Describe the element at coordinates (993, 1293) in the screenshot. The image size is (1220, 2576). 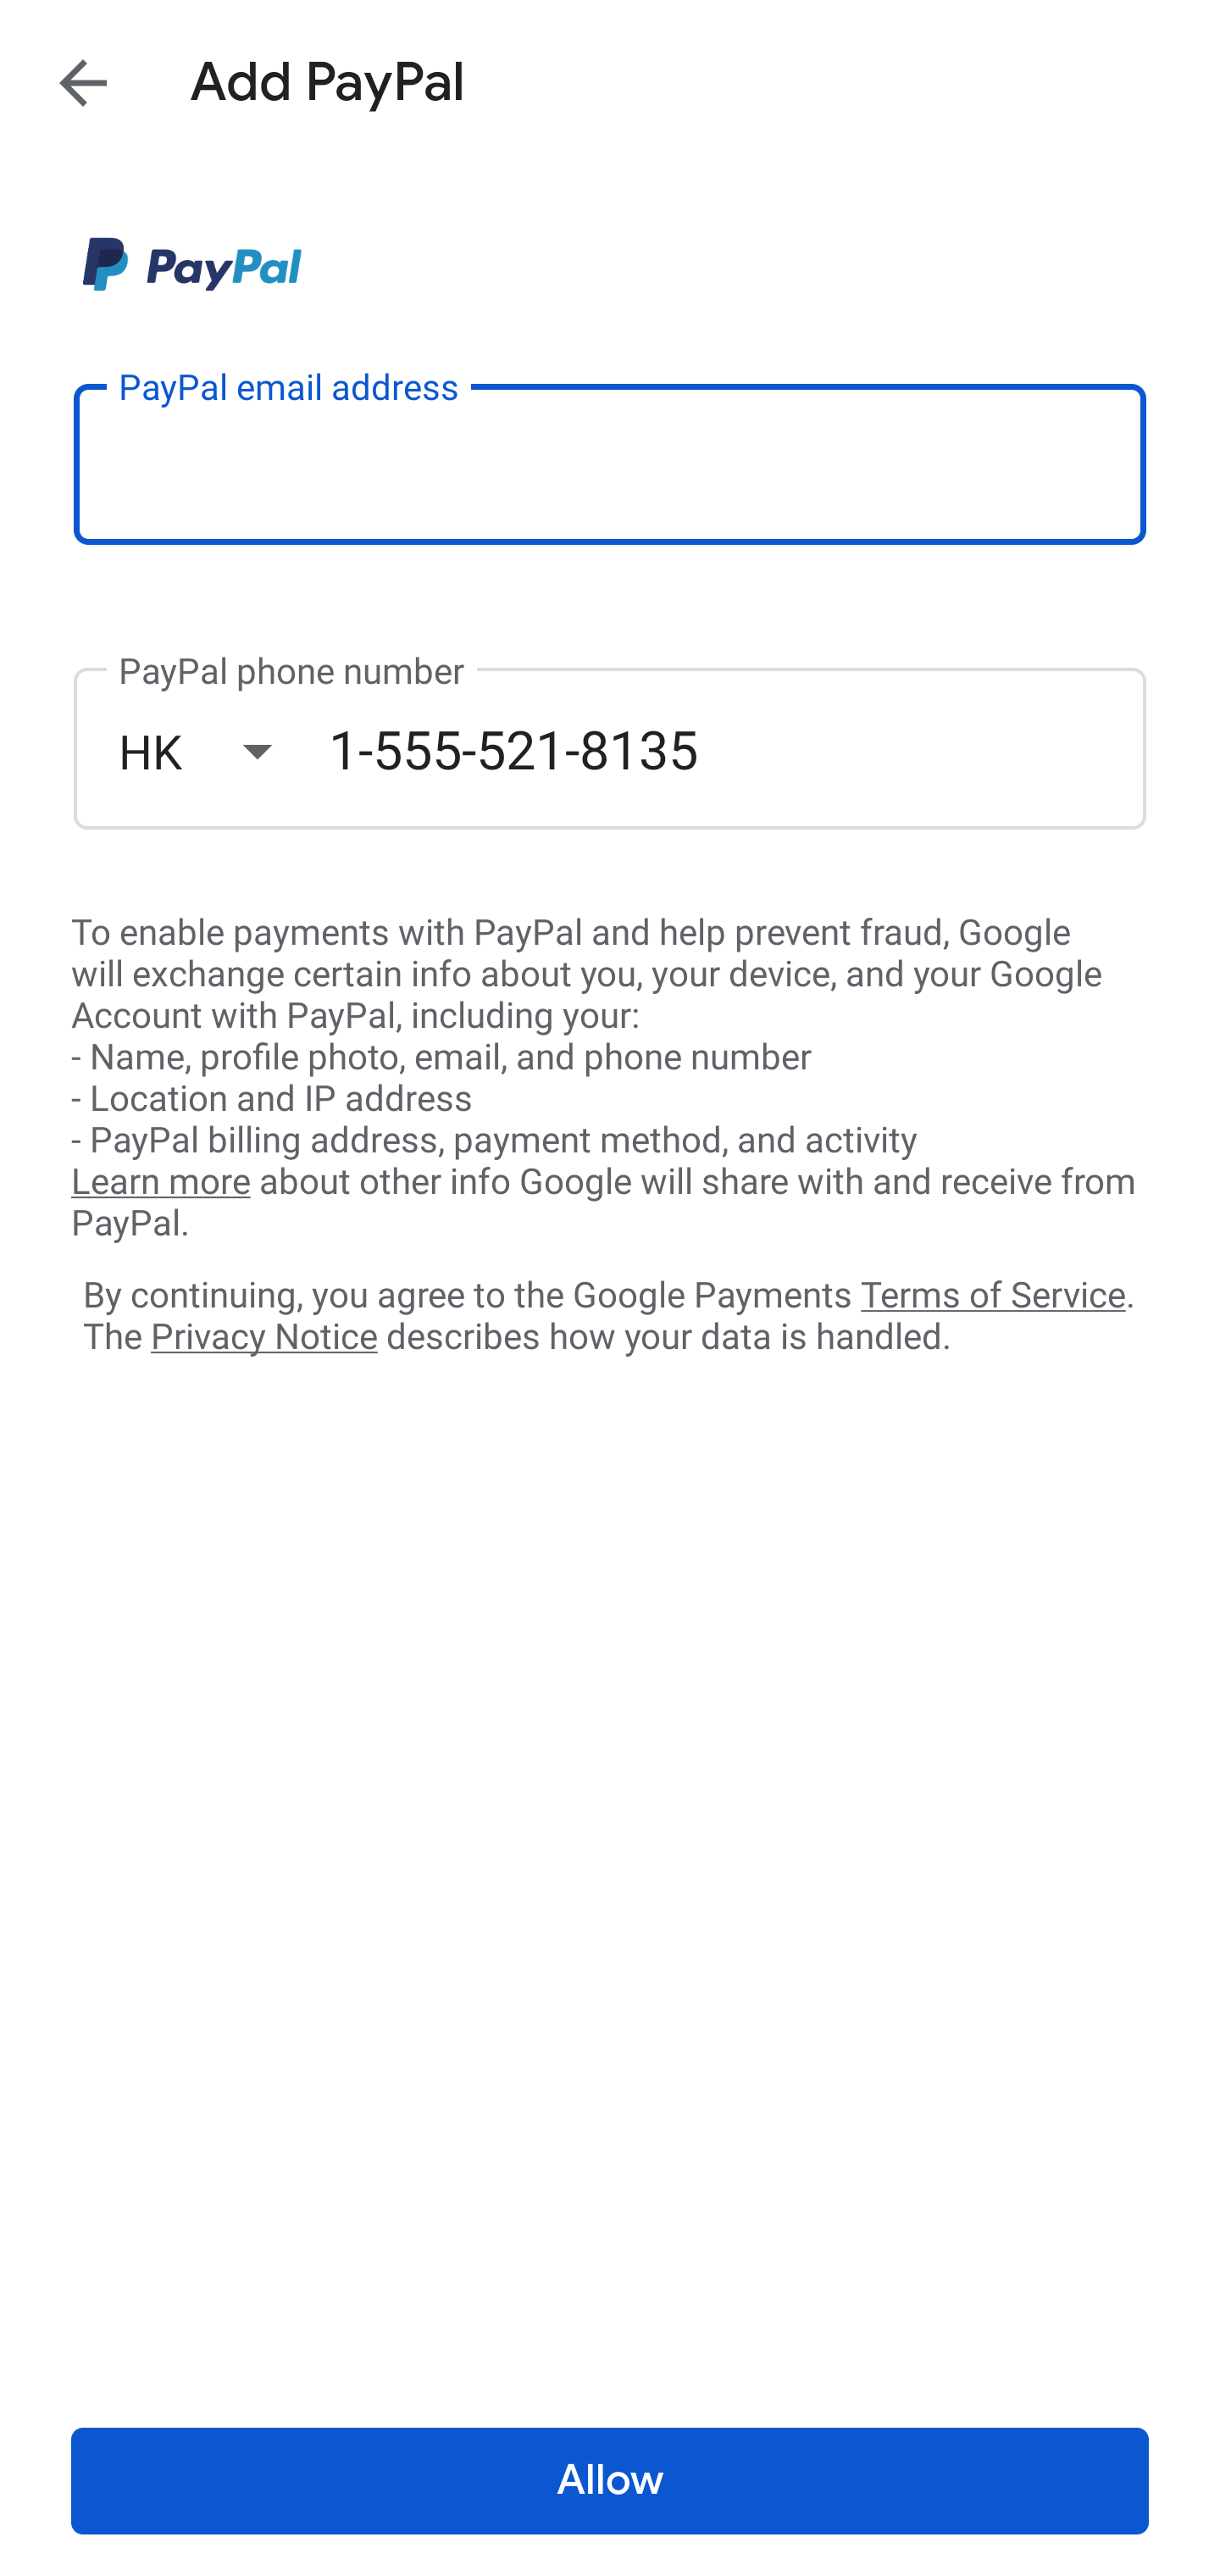
I see `Terms of Service` at that location.